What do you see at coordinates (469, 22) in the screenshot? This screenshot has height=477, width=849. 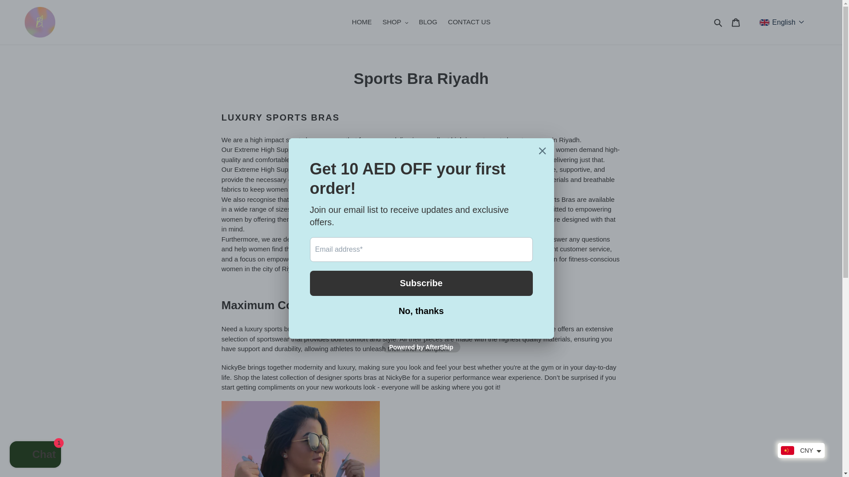 I see `CONTACT US` at bounding box center [469, 22].